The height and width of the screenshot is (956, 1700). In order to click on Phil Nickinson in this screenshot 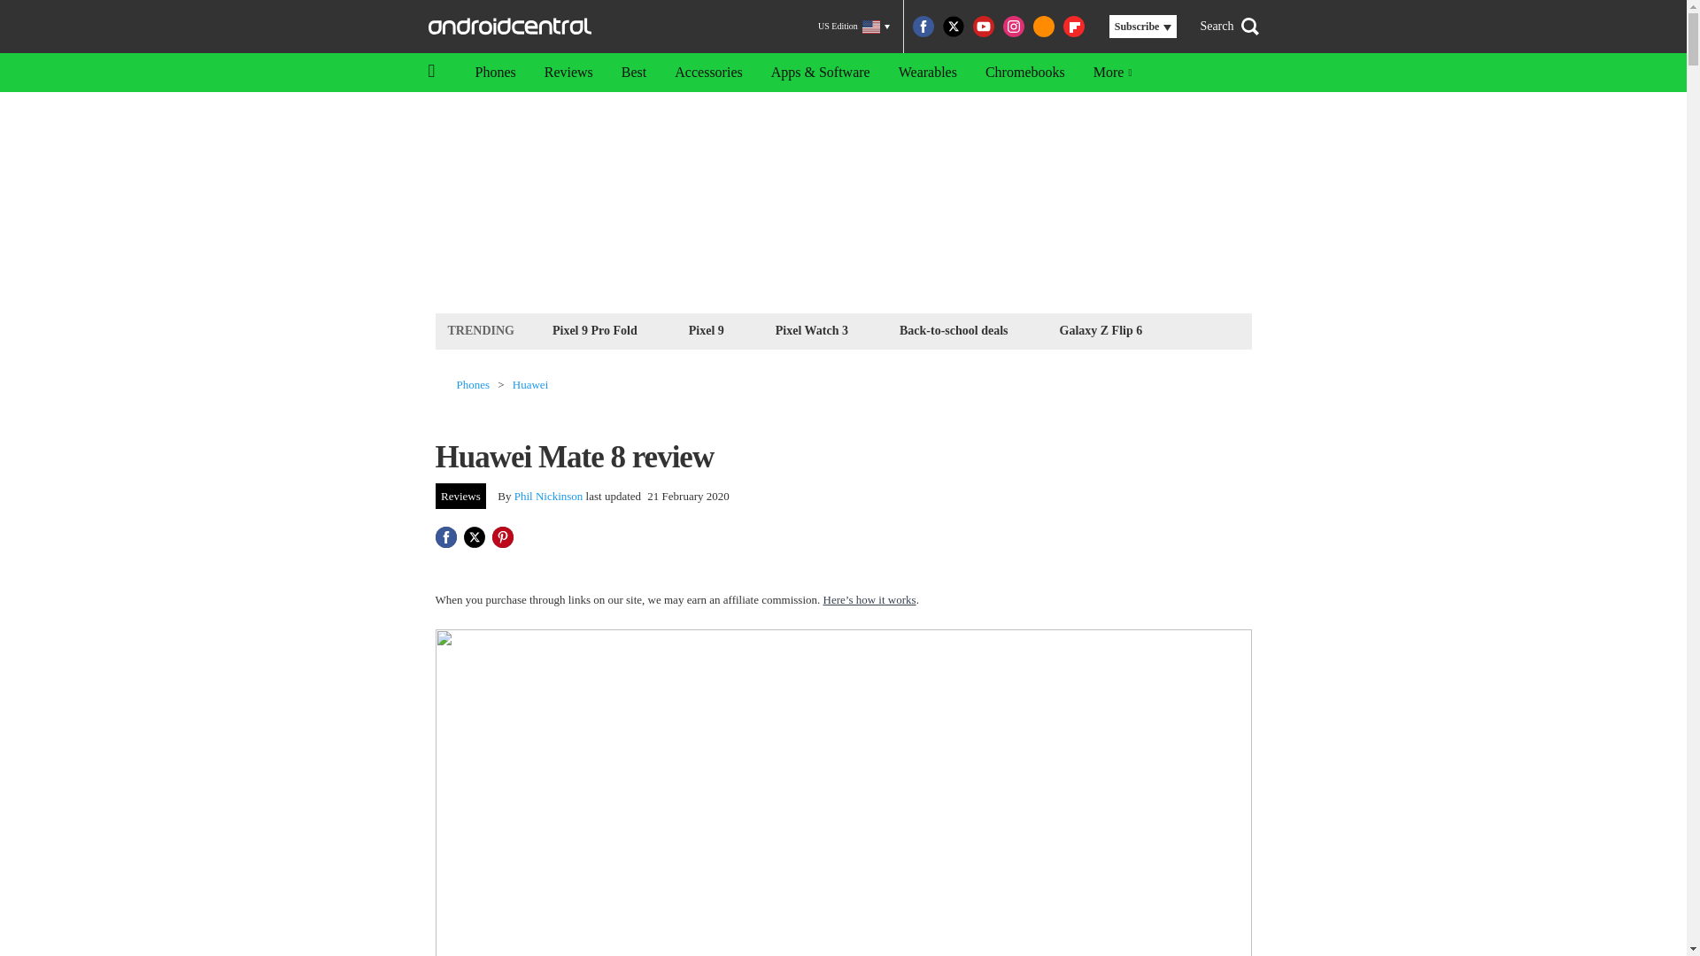, I will do `click(549, 496)`.